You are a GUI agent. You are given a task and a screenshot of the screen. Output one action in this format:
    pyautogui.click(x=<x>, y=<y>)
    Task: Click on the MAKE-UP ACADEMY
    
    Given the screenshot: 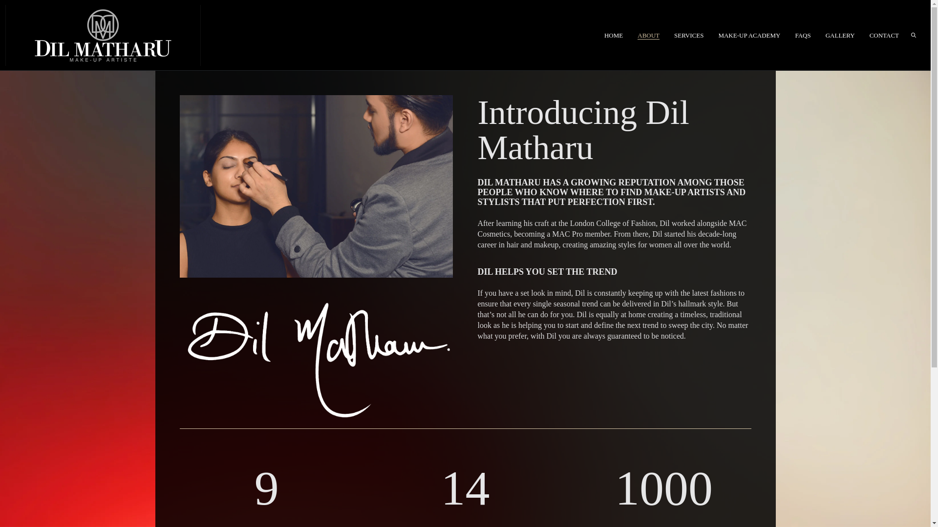 What is the action you would take?
    pyautogui.click(x=749, y=35)
    